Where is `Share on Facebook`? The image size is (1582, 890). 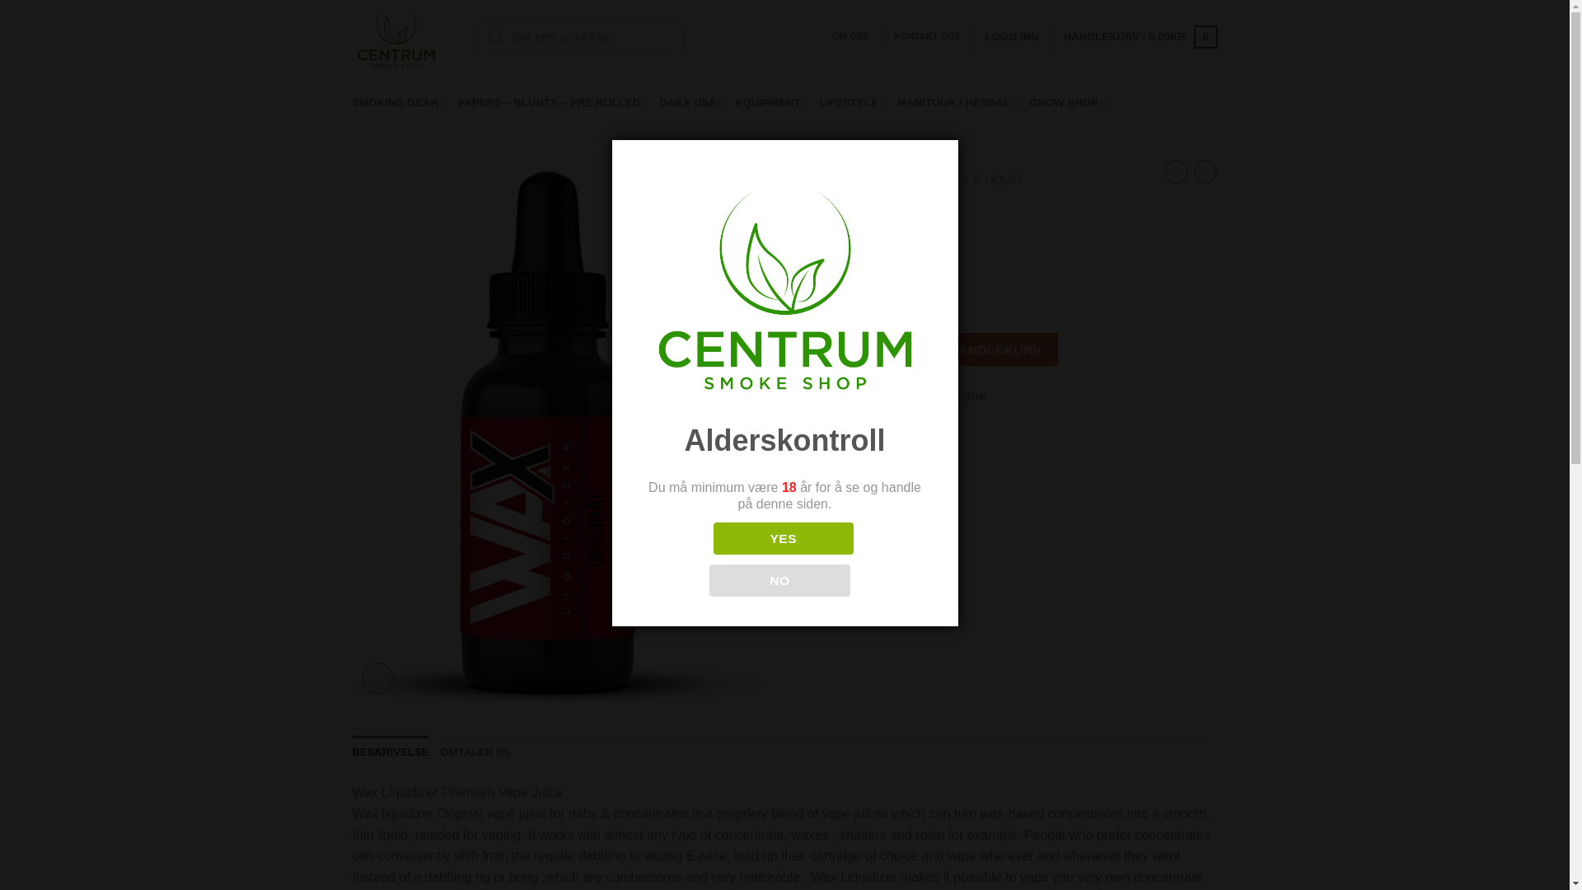 Share on Facebook is located at coordinates (812, 459).